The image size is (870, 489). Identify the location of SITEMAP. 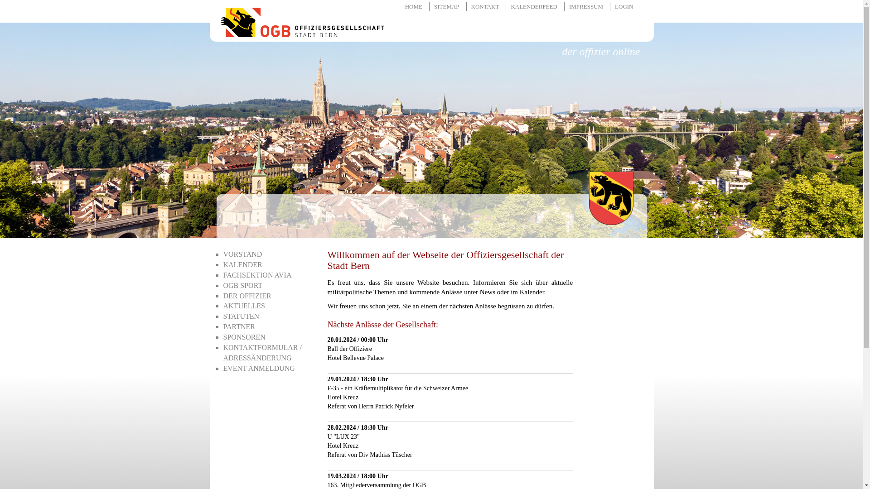
(448, 7).